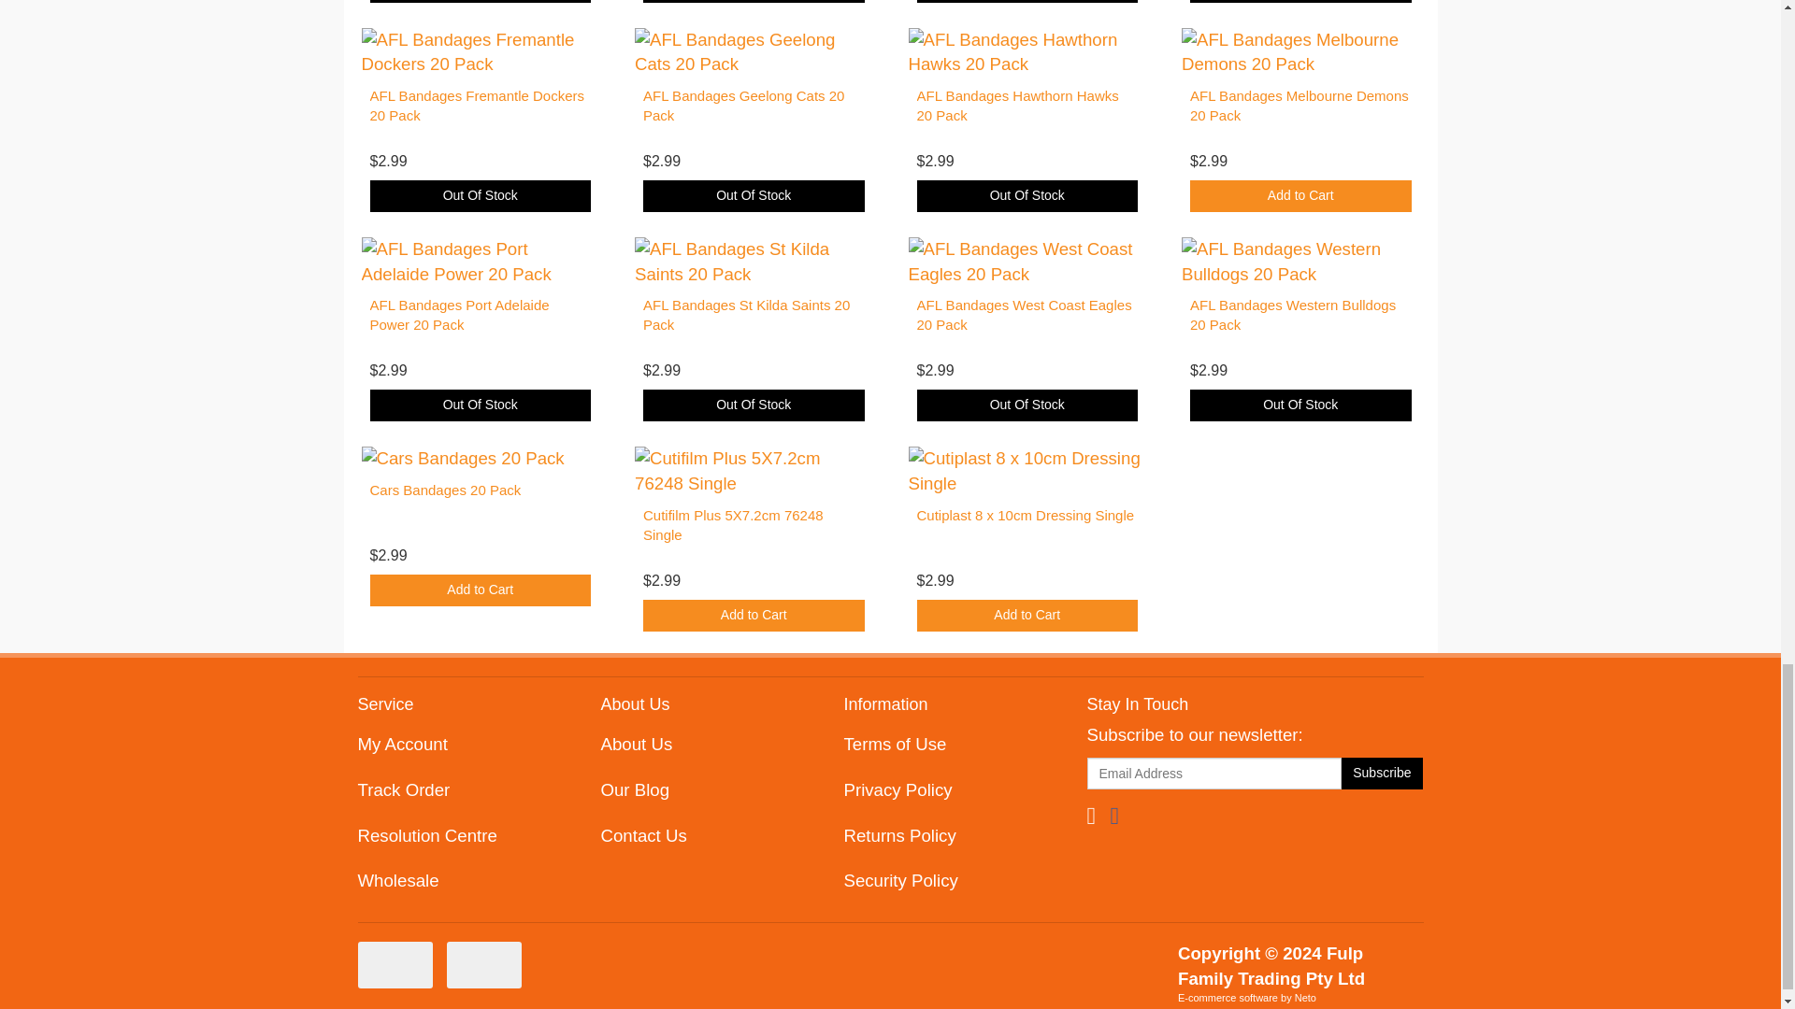 The image size is (1795, 1009). Describe the element at coordinates (754, 2) in the screenshot. I see `Notify Me When Back In Stock` at that location.